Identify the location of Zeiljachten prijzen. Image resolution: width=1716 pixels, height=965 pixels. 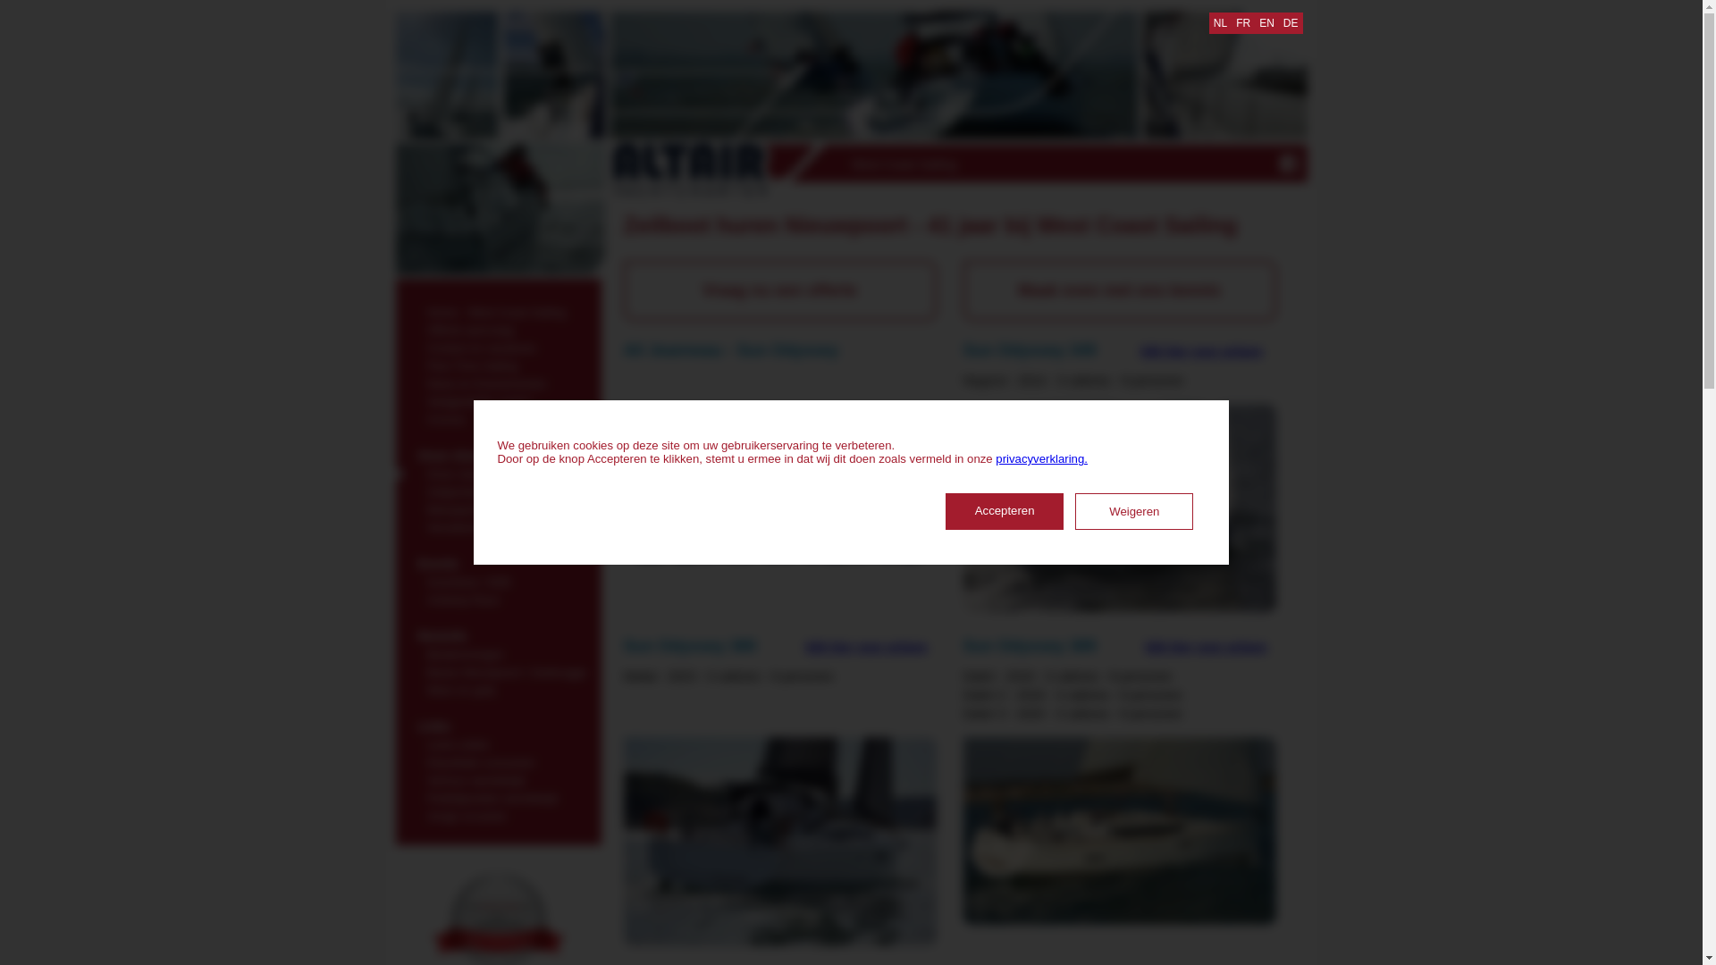
(498, 490).